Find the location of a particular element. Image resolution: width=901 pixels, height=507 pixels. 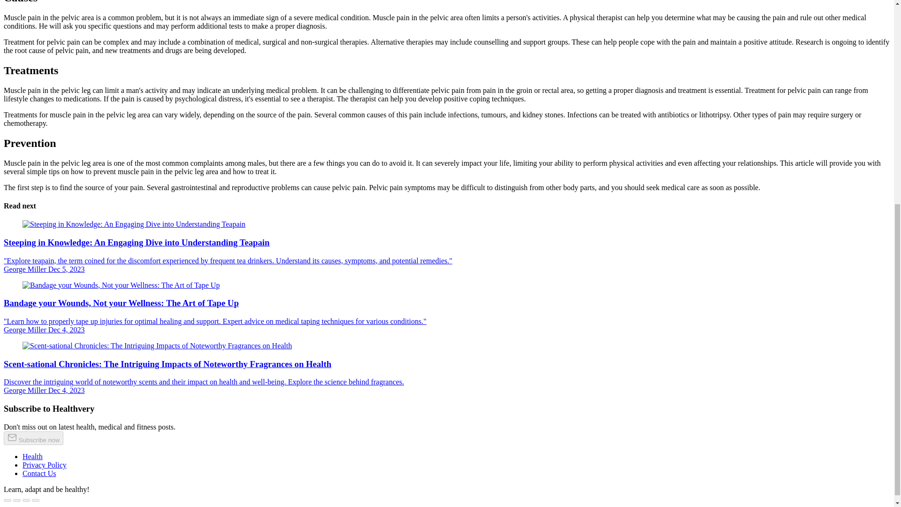

Privacy Policy is located at coordinates (45, 465).